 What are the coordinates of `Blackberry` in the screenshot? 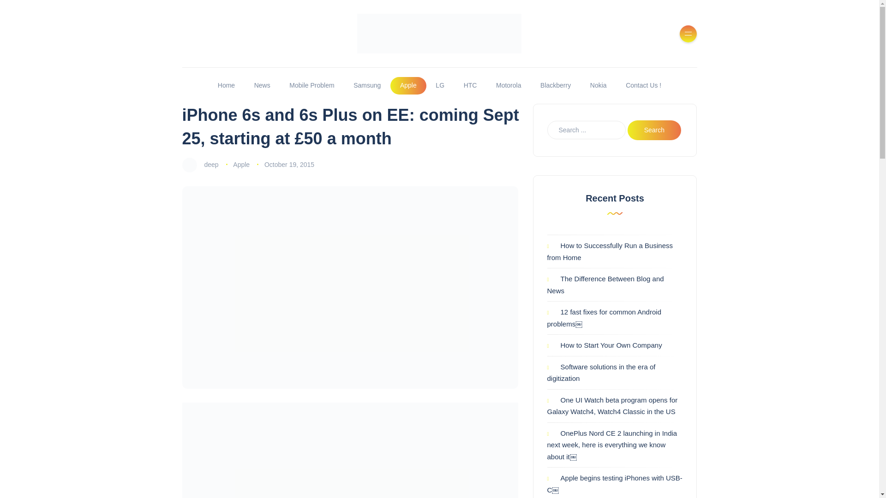 It's located at (556, 86).